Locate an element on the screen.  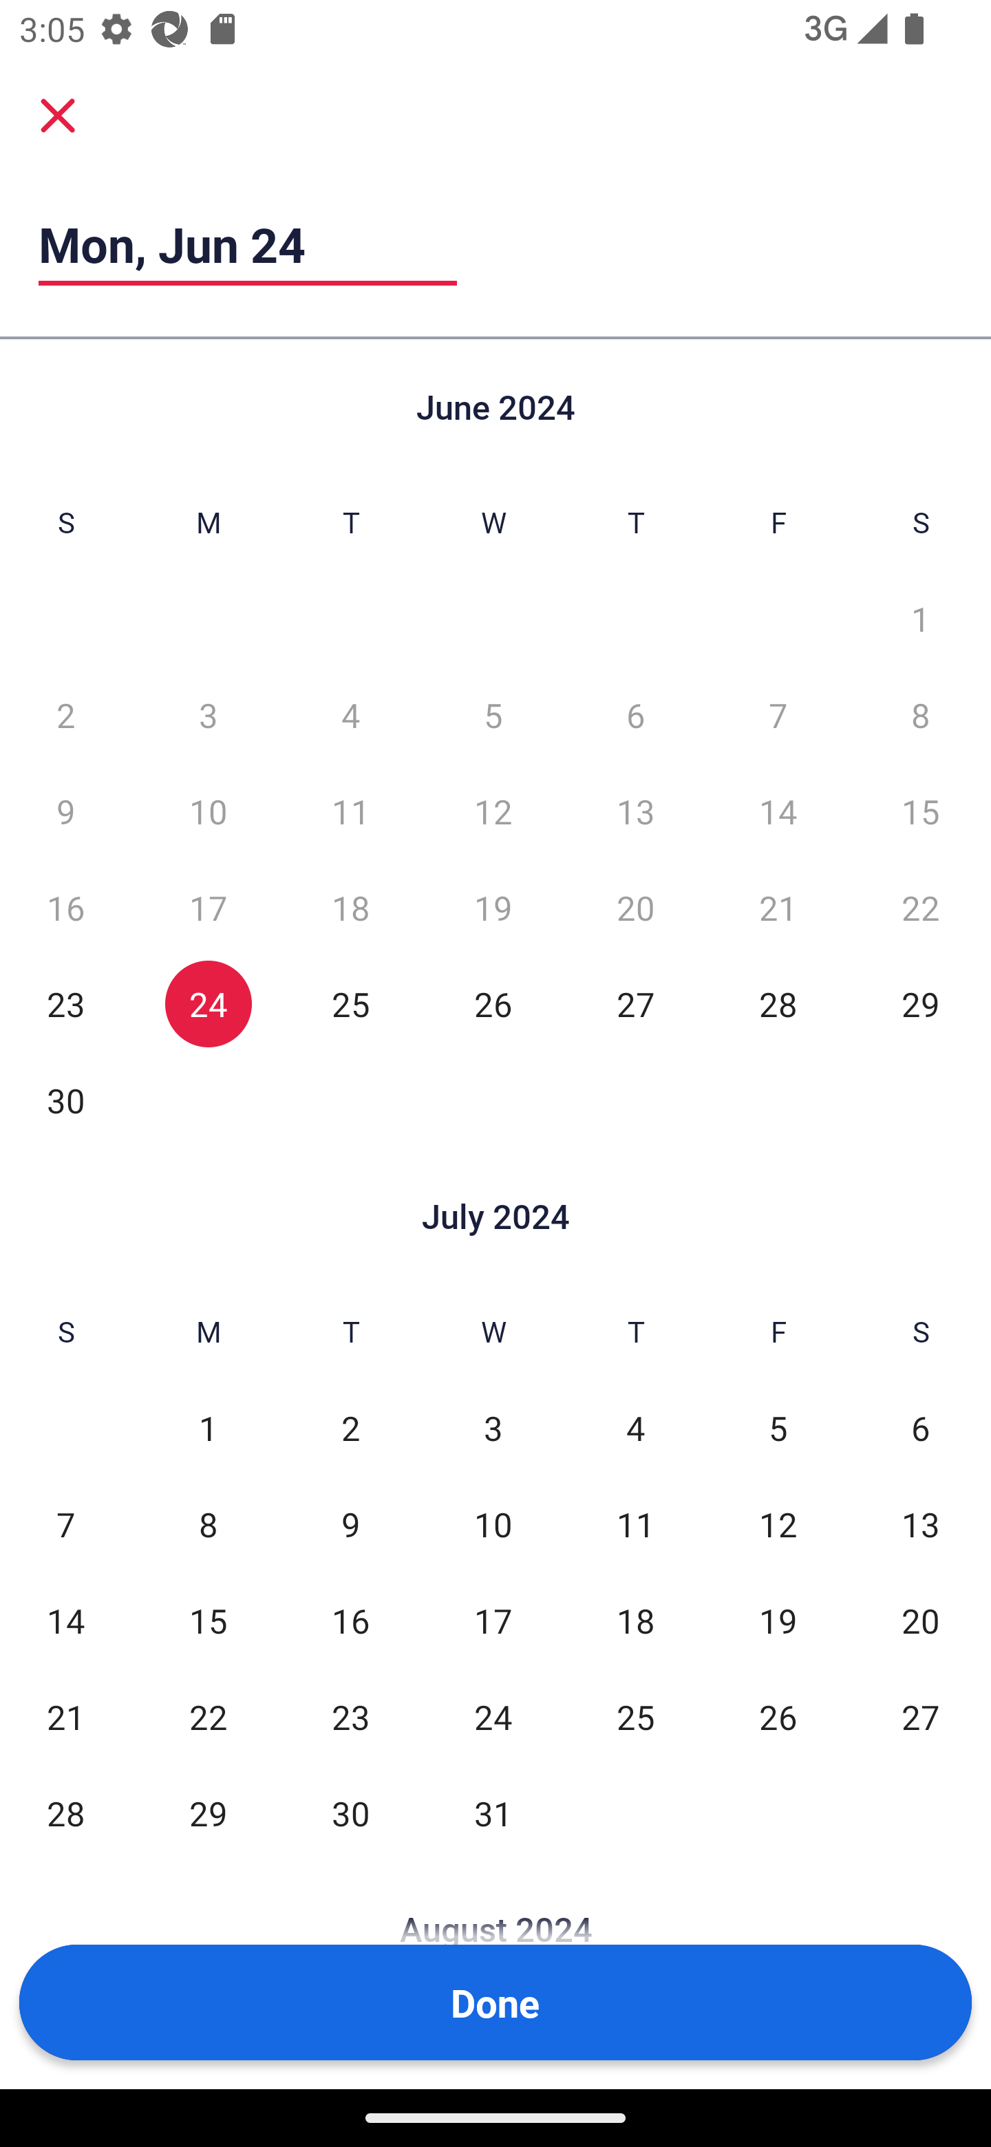
3 Wed, Jul 3, Not Selected is located at coordinates (493, 1429).